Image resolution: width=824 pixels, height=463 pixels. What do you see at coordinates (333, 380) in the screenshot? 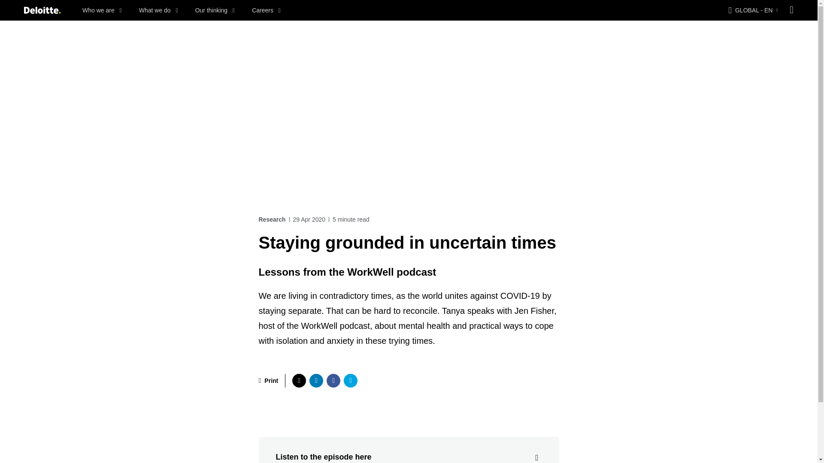
I see `share via facebook` at bounding box center [333, 380].